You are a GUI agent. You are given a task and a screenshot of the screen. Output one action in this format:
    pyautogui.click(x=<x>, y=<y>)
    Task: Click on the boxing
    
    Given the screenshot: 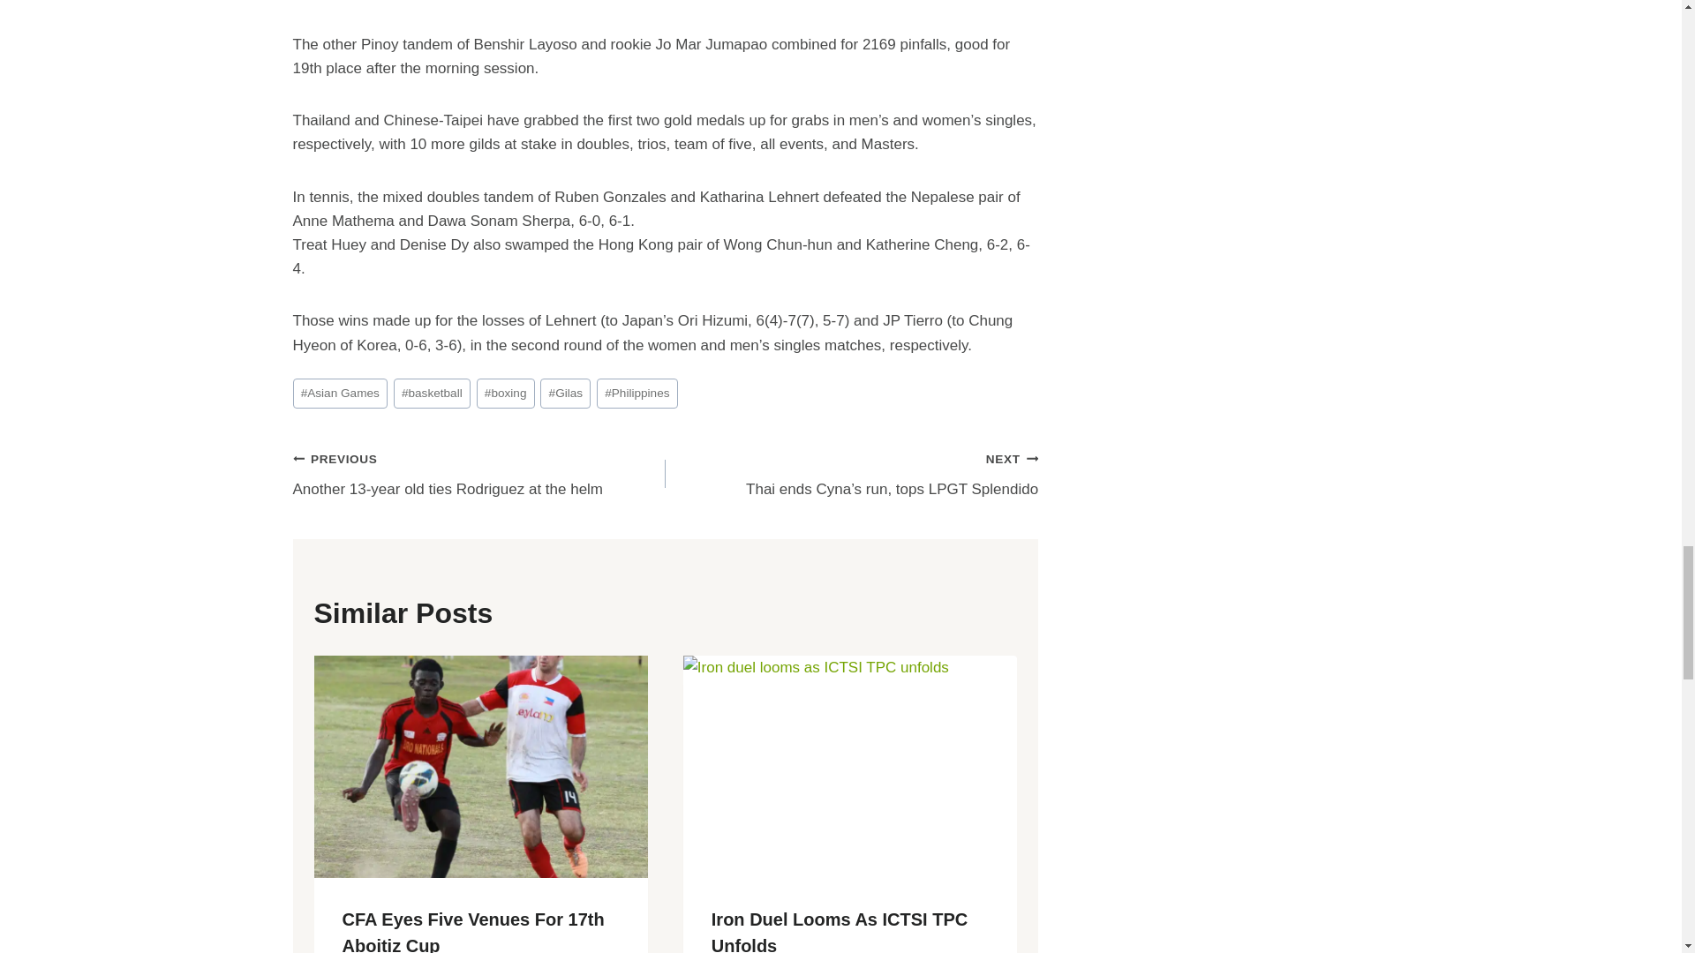 What is the action you would take?
    pyautogui.click(x=505, y=393)
    